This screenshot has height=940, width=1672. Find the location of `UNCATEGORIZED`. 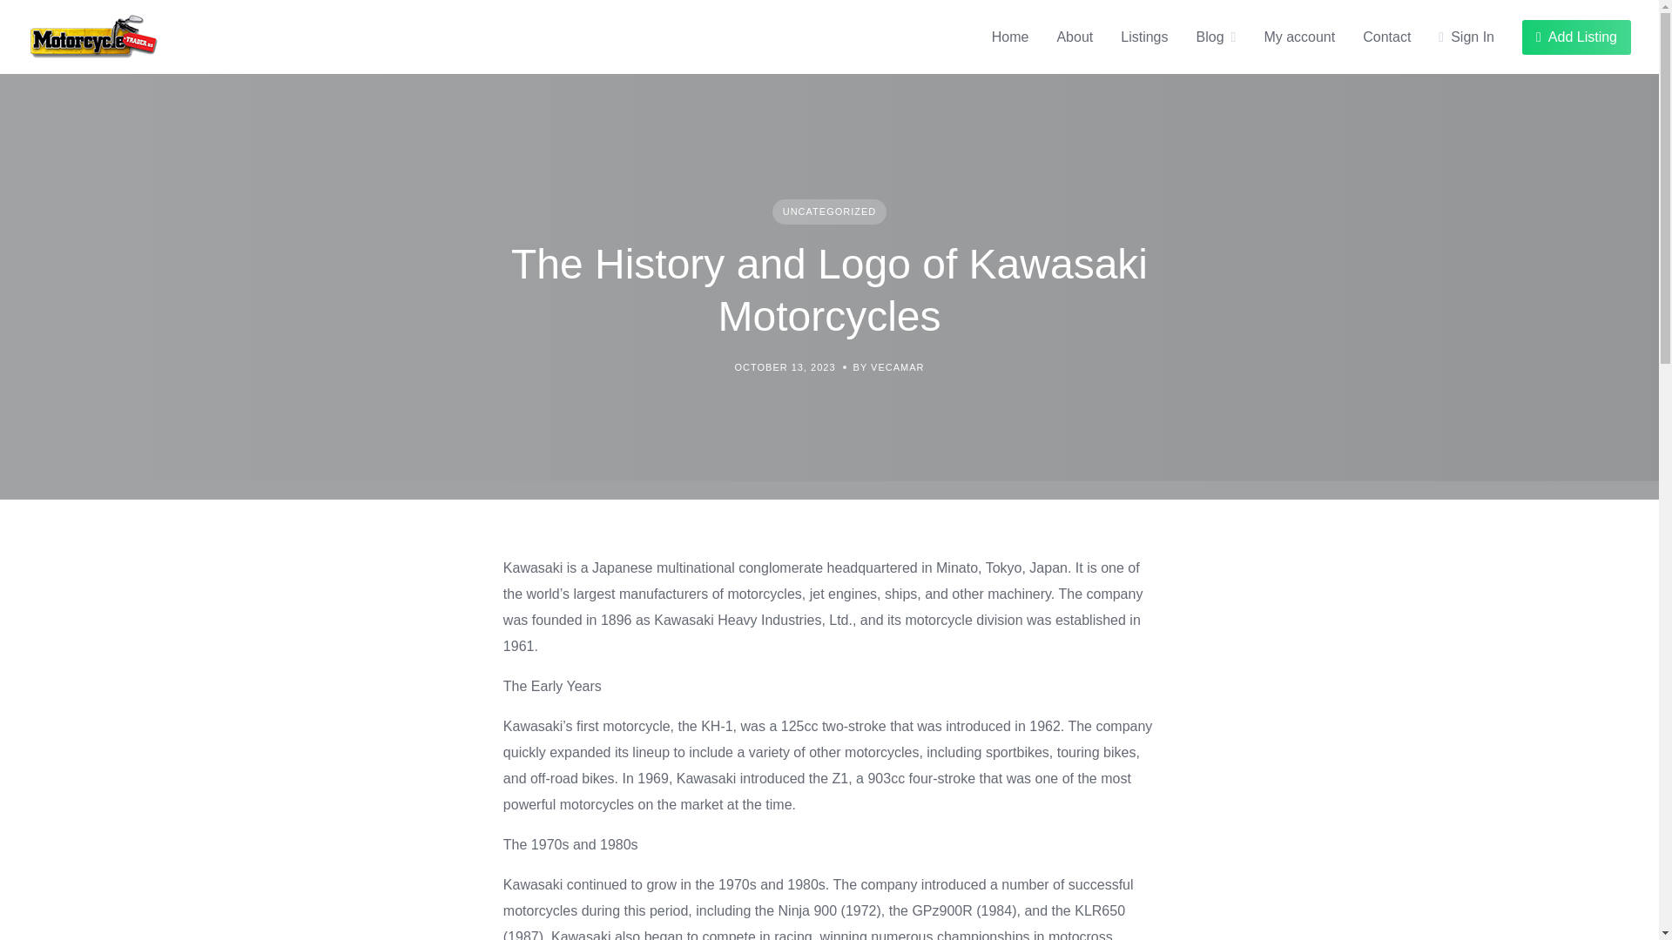

UNCATEGORIZED is located at coordinates (830, 211).